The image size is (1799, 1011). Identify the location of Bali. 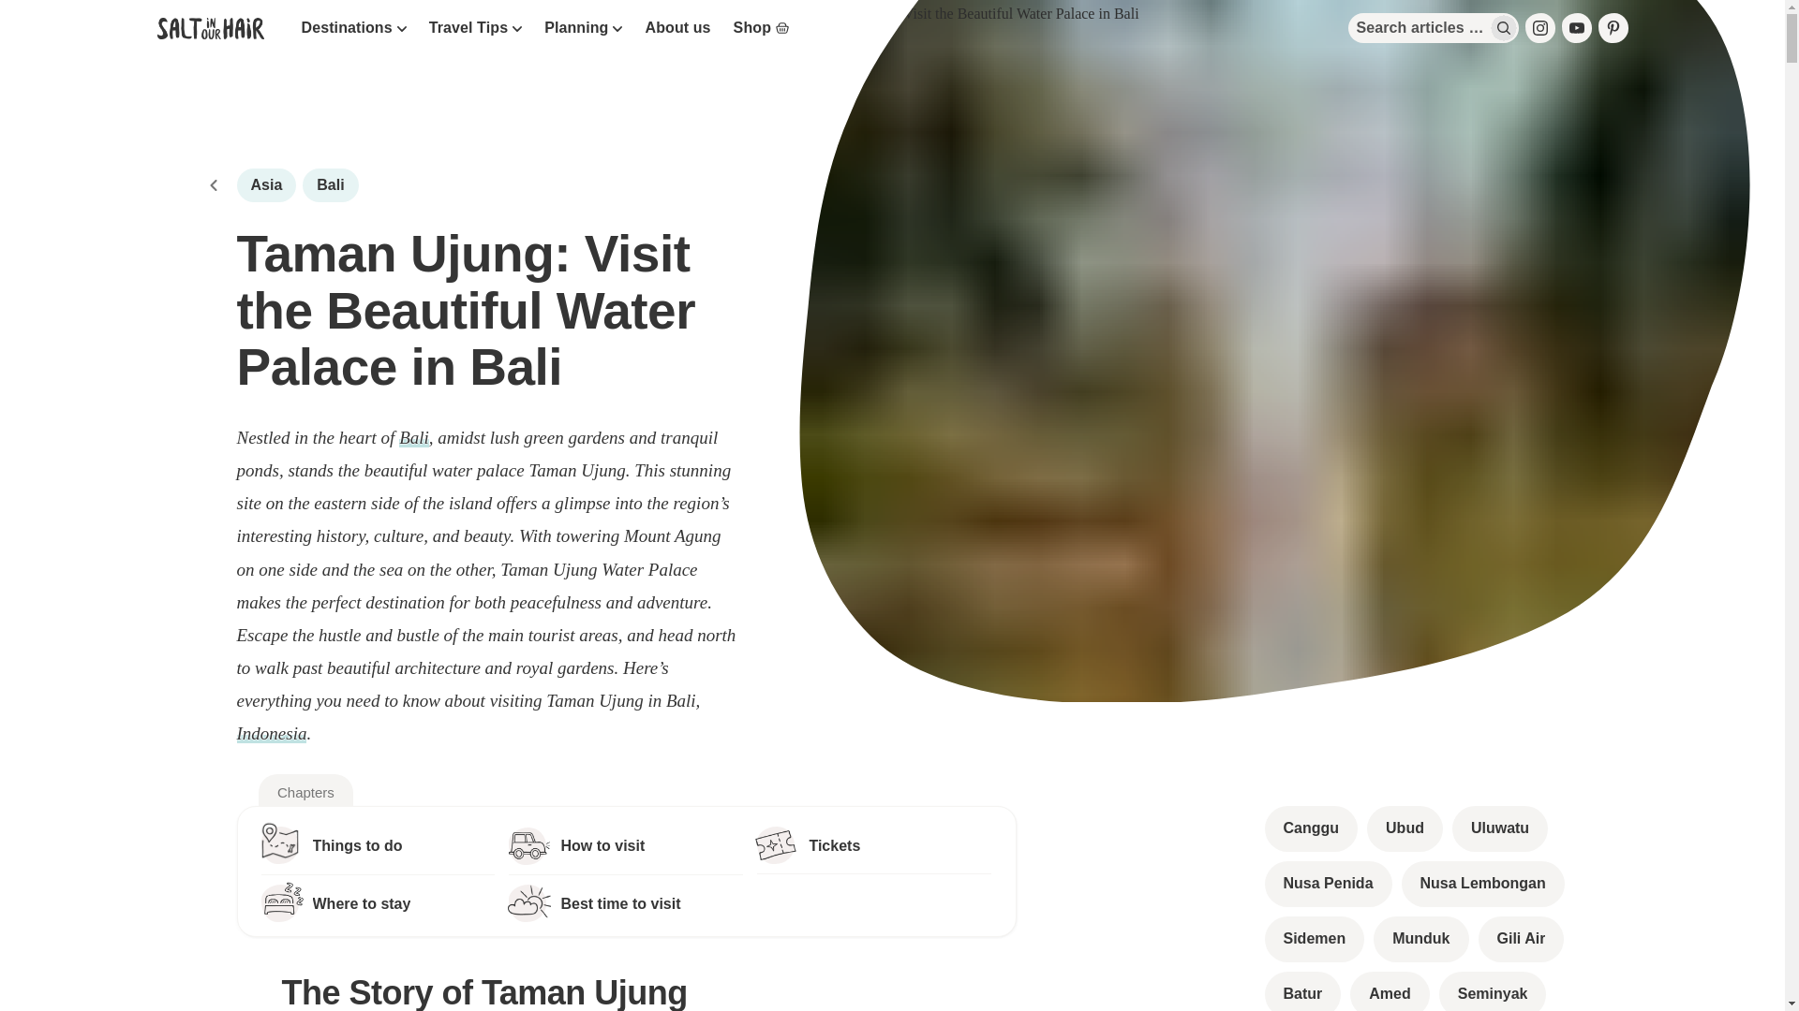
(330, 185).